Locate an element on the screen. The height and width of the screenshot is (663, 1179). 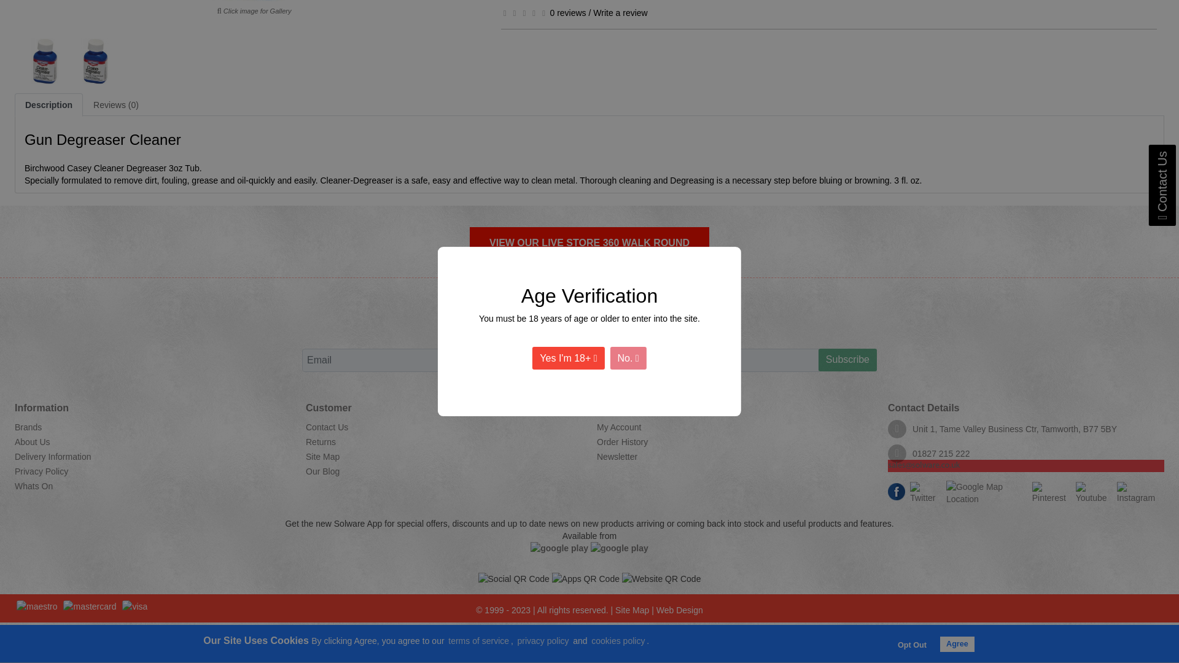
Birchwood Casey Cleaner Degreaser 3oz Tub is located at coordinates (45, 61).